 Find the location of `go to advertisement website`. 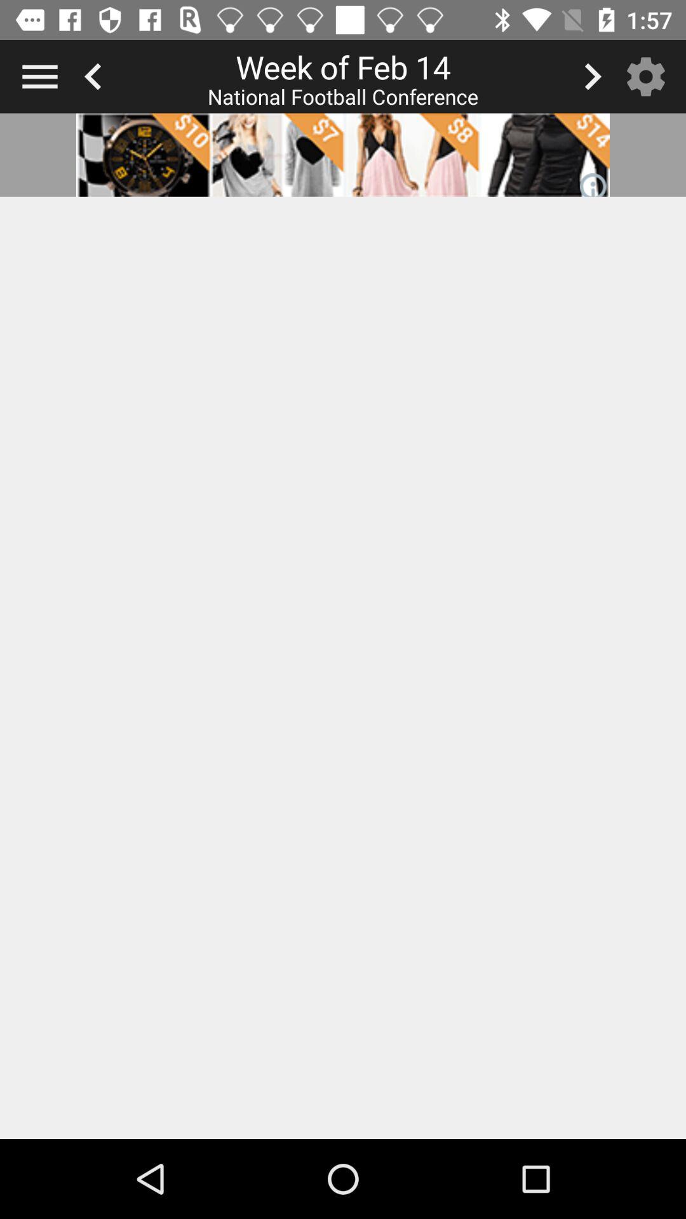

go to advertisement website is located at coordinates (343, 155).